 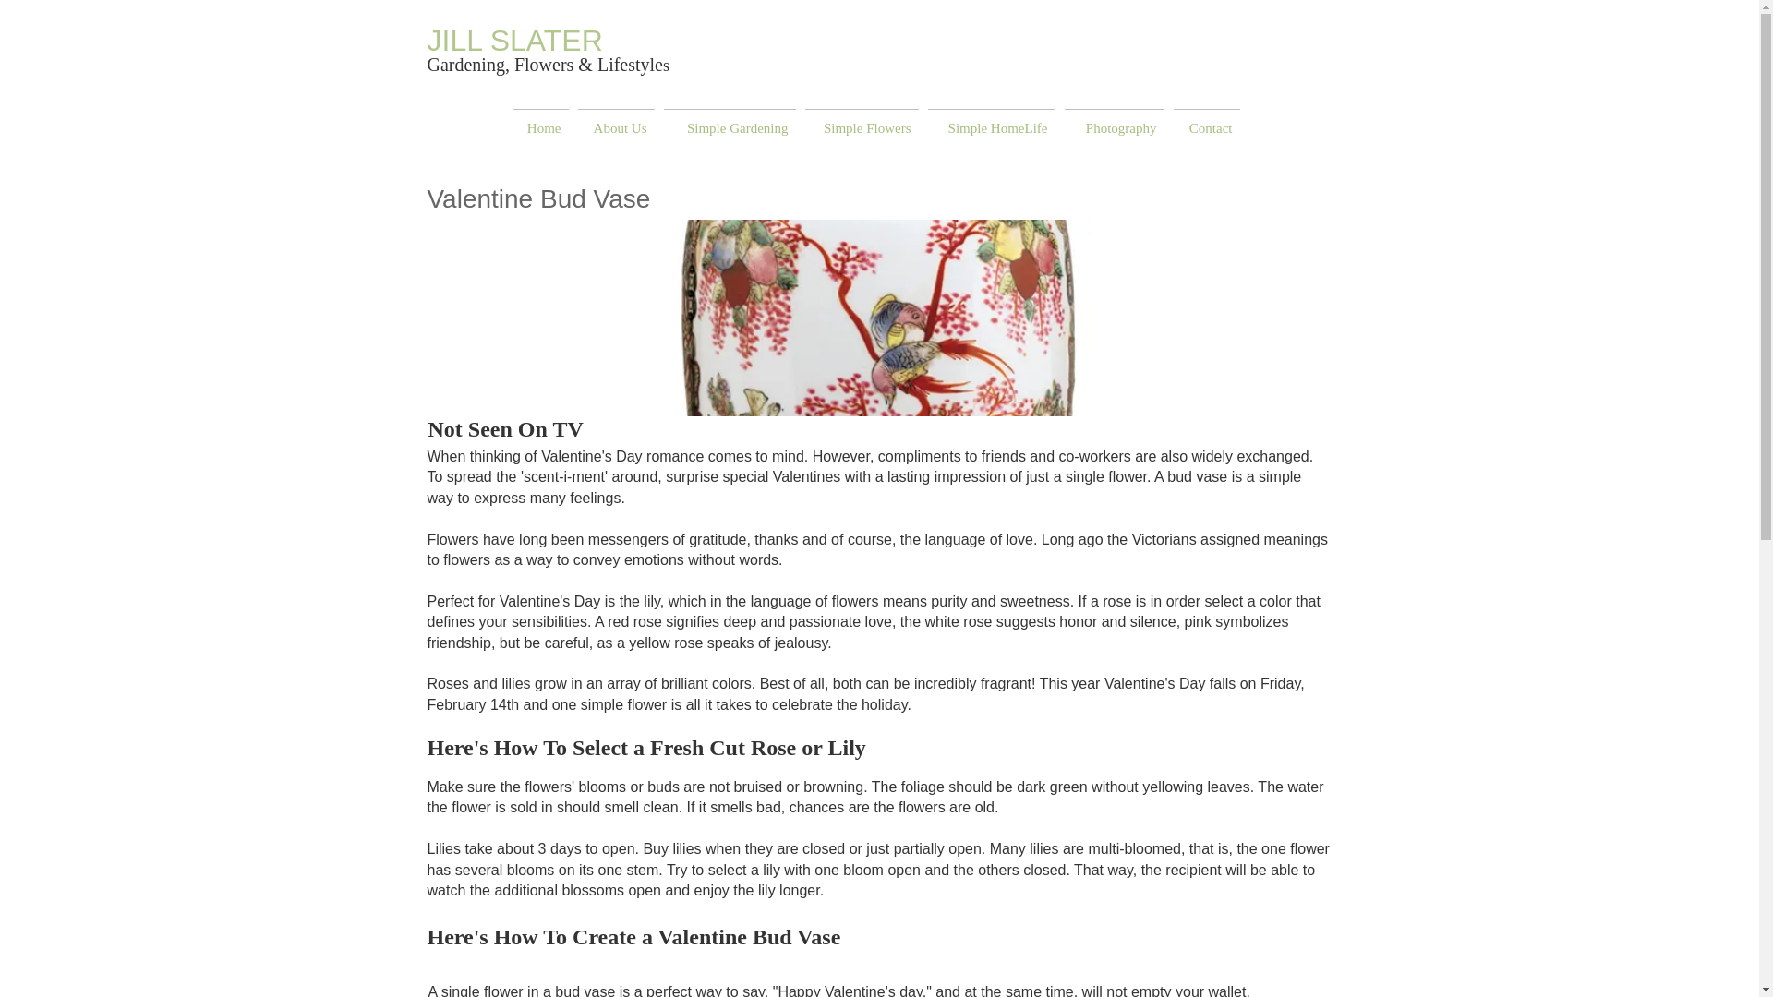 What do you see at coordinates (1206, 119) in the screenshot?
I see `Contact` at bounding box center [1206, 119].